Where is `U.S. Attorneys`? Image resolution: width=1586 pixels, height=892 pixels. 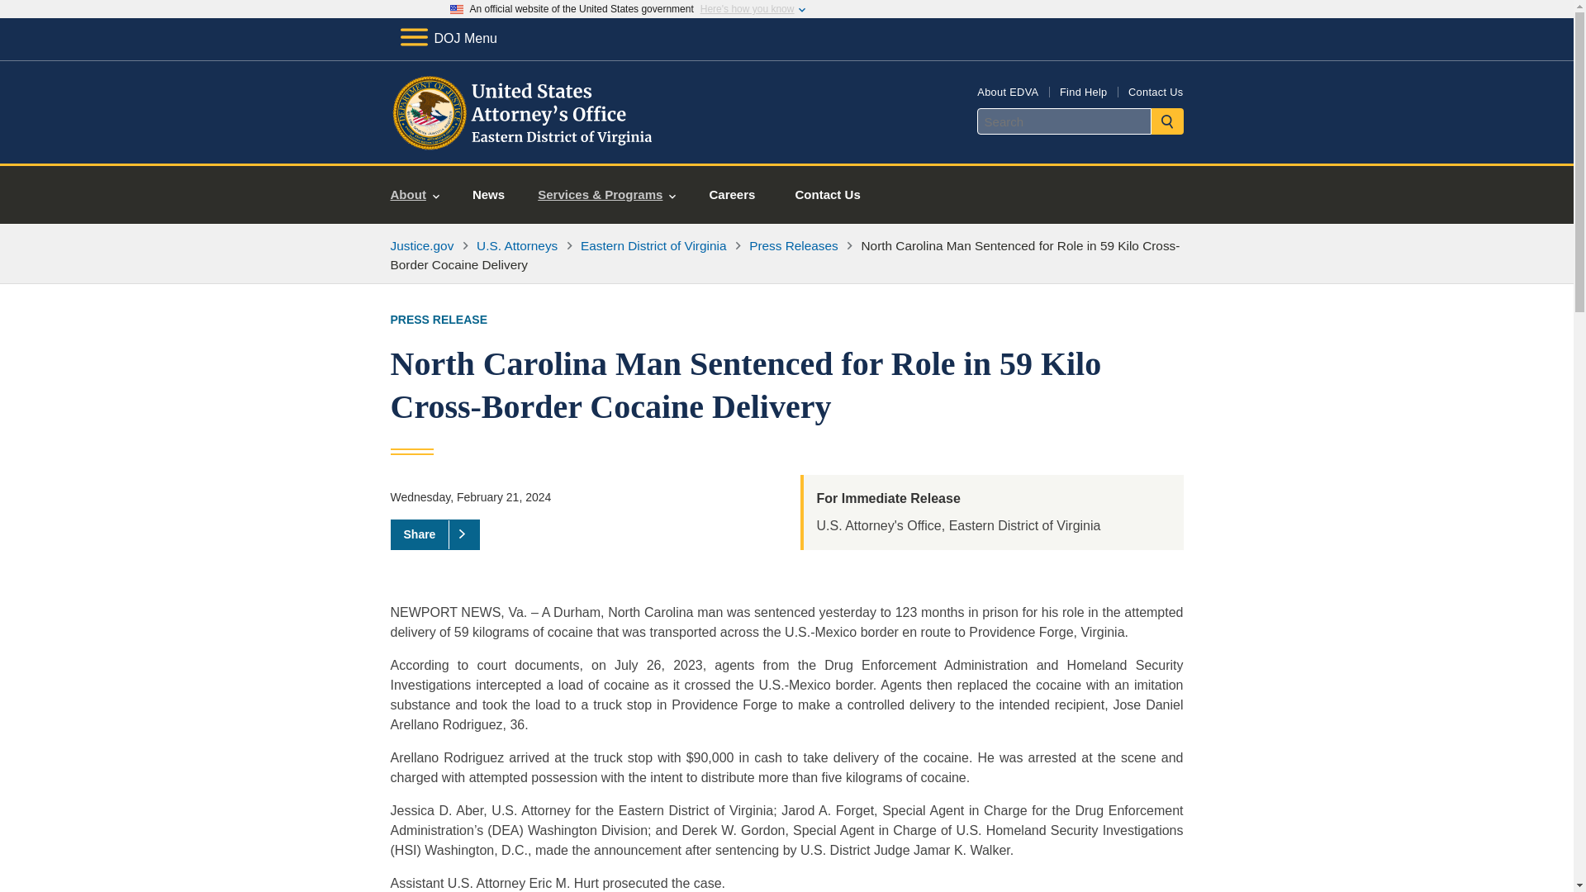 U.S. Attorneys is located at coordinates (517, 245).